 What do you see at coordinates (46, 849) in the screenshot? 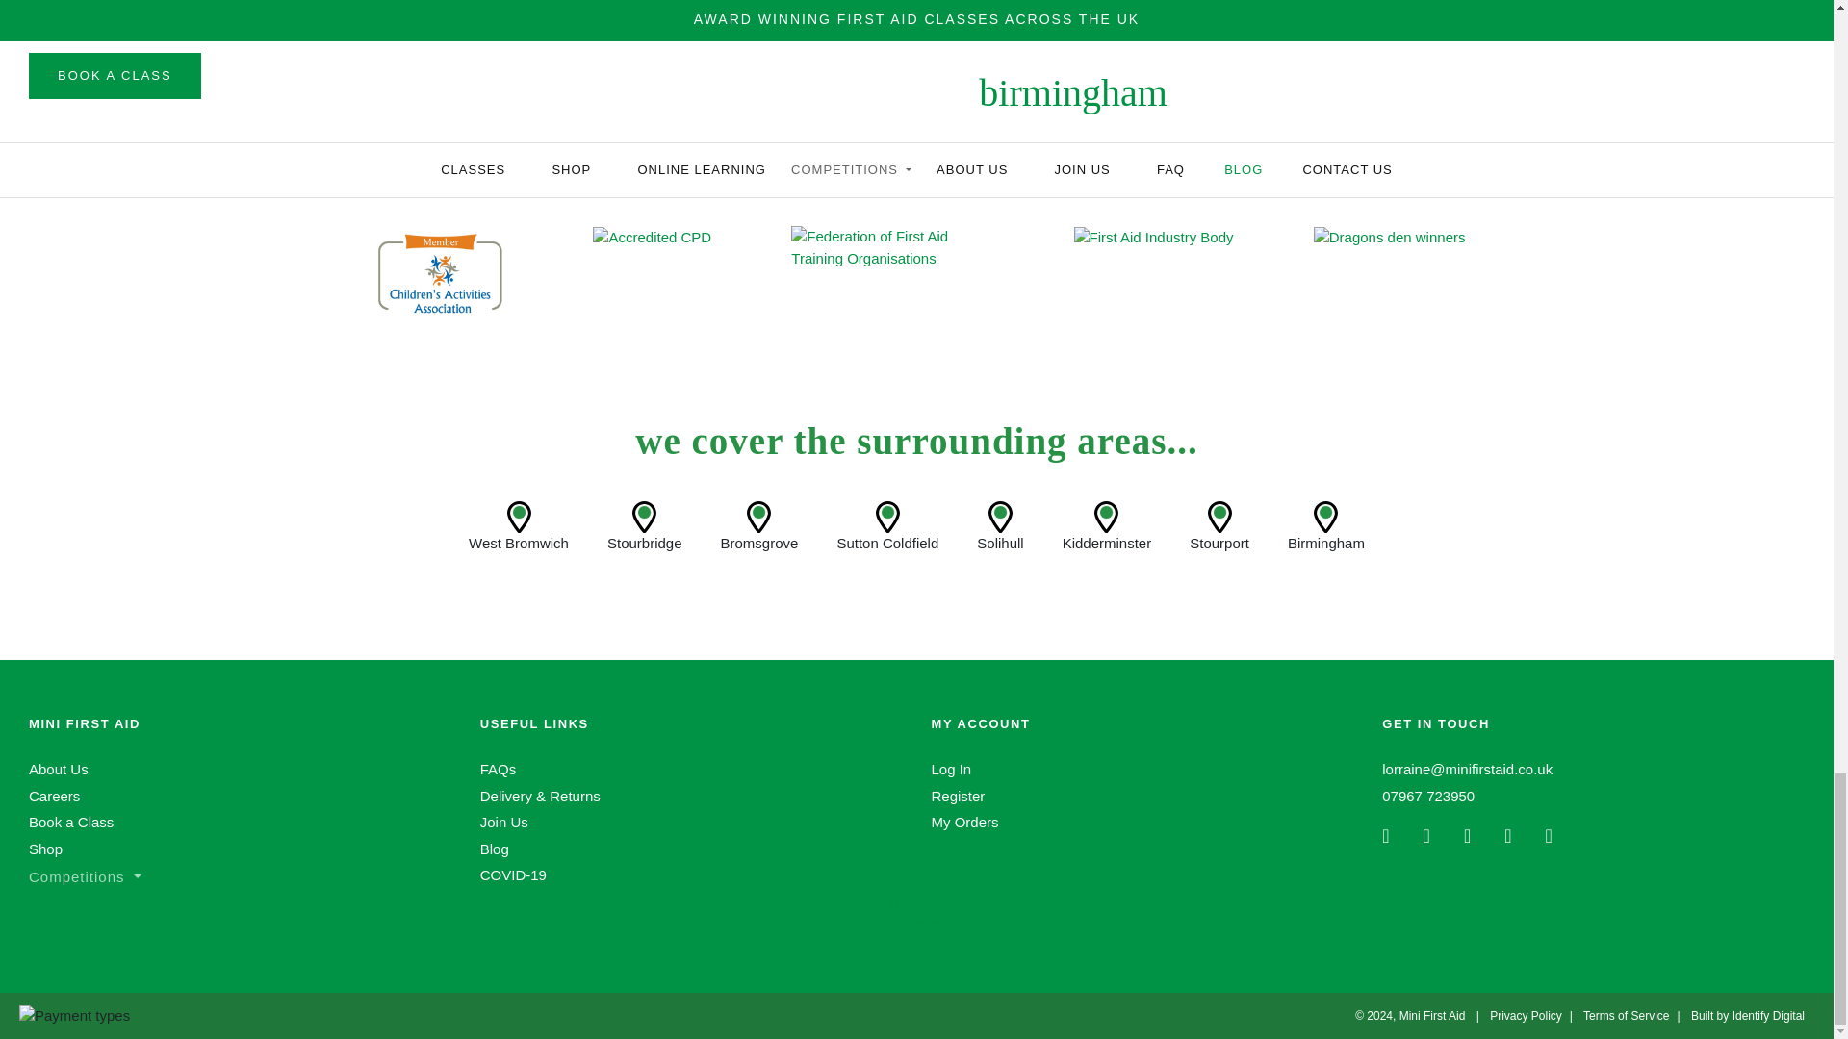
I see `Shop` at bounding box center [46, 849].